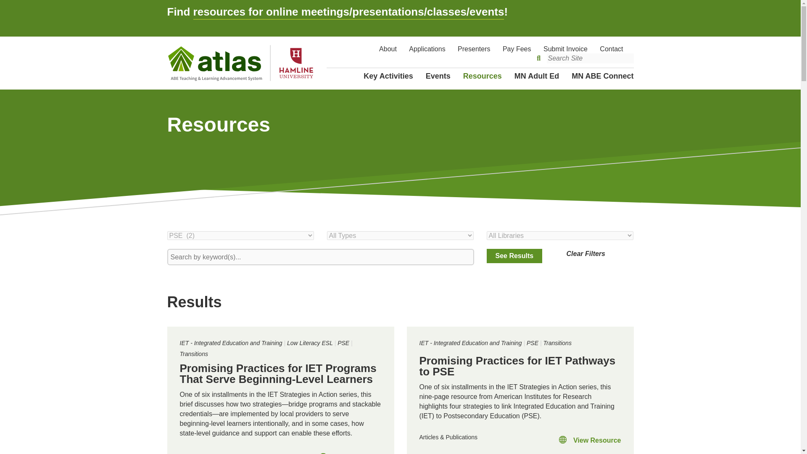 This screenshot has height=454, width=807. What do you see at coordinates (589, 441) in the screenshot?
I see `View Resource` at bounding box center [589, 441].